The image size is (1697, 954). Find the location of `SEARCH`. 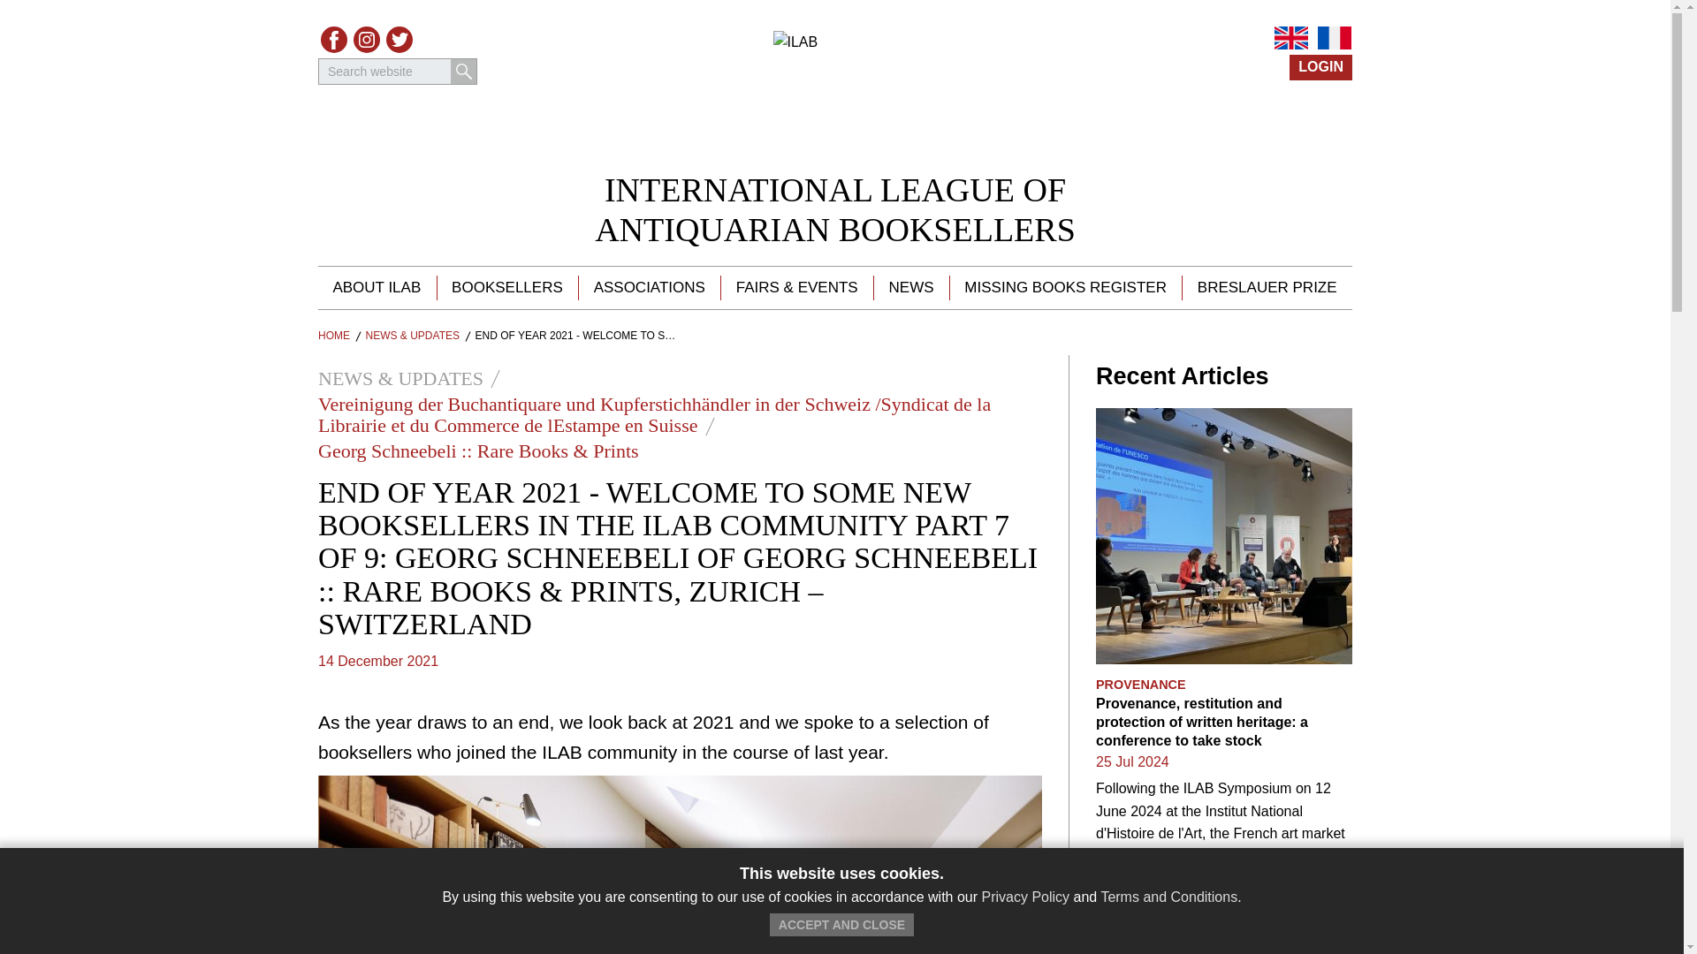

SEARCH is located at coordinates (463, 71).